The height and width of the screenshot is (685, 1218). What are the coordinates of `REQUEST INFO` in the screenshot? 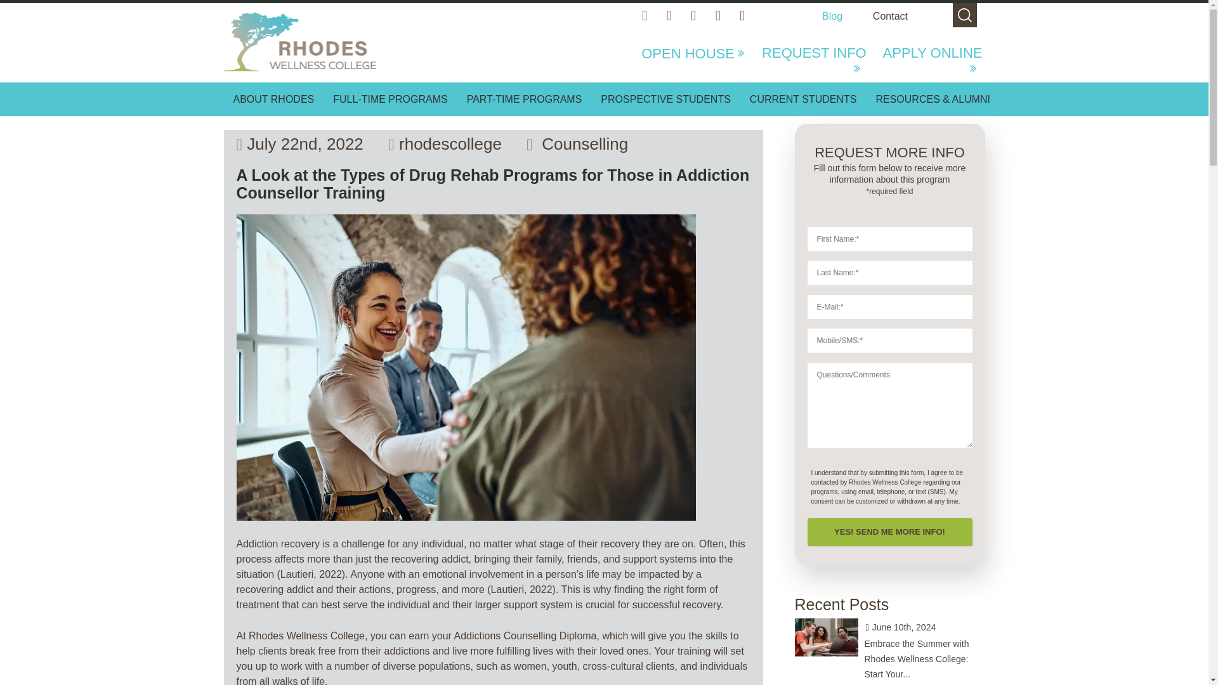 It's located at (811, 61).